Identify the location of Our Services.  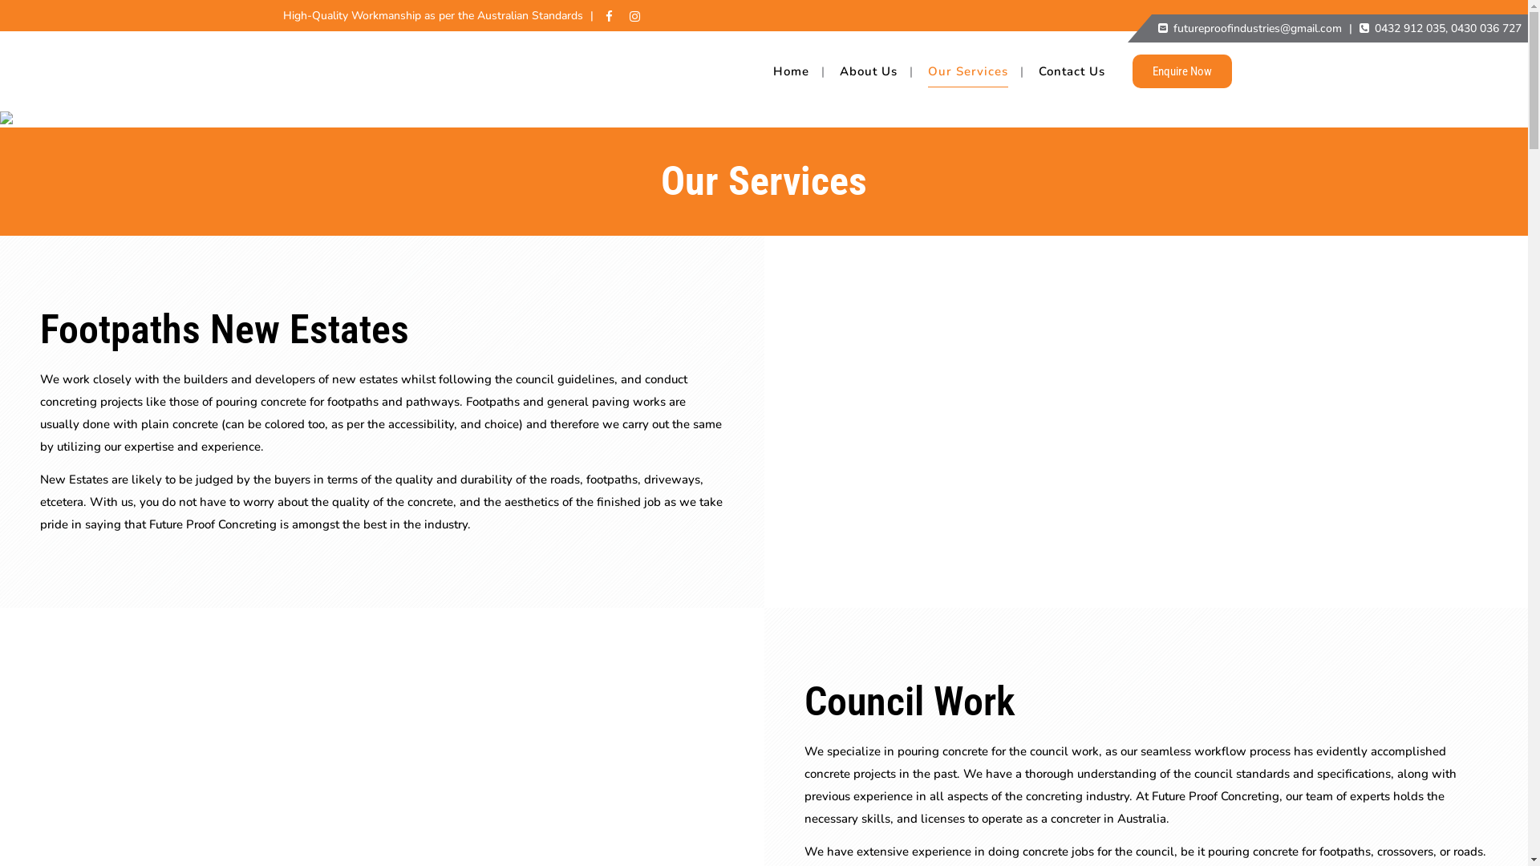
(968, 71).